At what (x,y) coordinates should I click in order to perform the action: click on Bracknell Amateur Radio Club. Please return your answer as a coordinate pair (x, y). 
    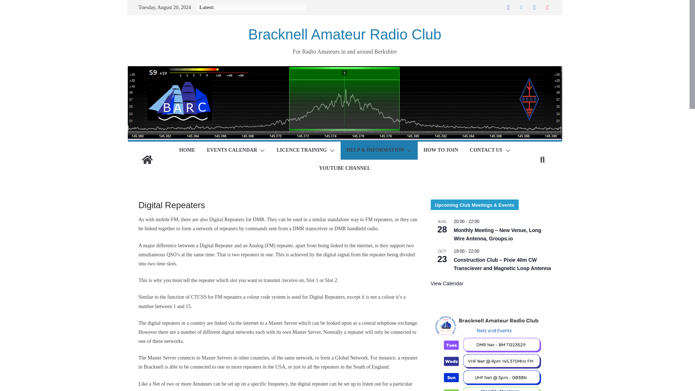
    Looking at the image, I should click on (345, 34).